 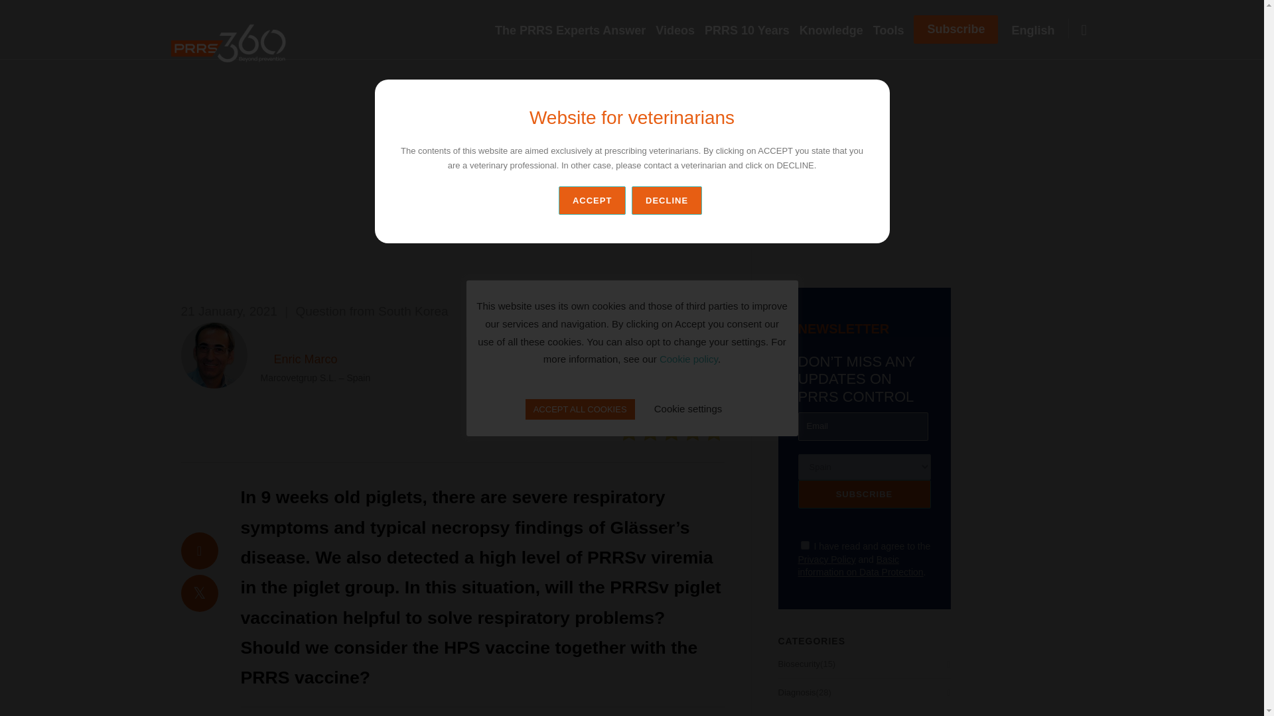 What do you see at coordinates (955, 29) in the screenshot?
I see `Subscribe` at bounding box center [955, 29].